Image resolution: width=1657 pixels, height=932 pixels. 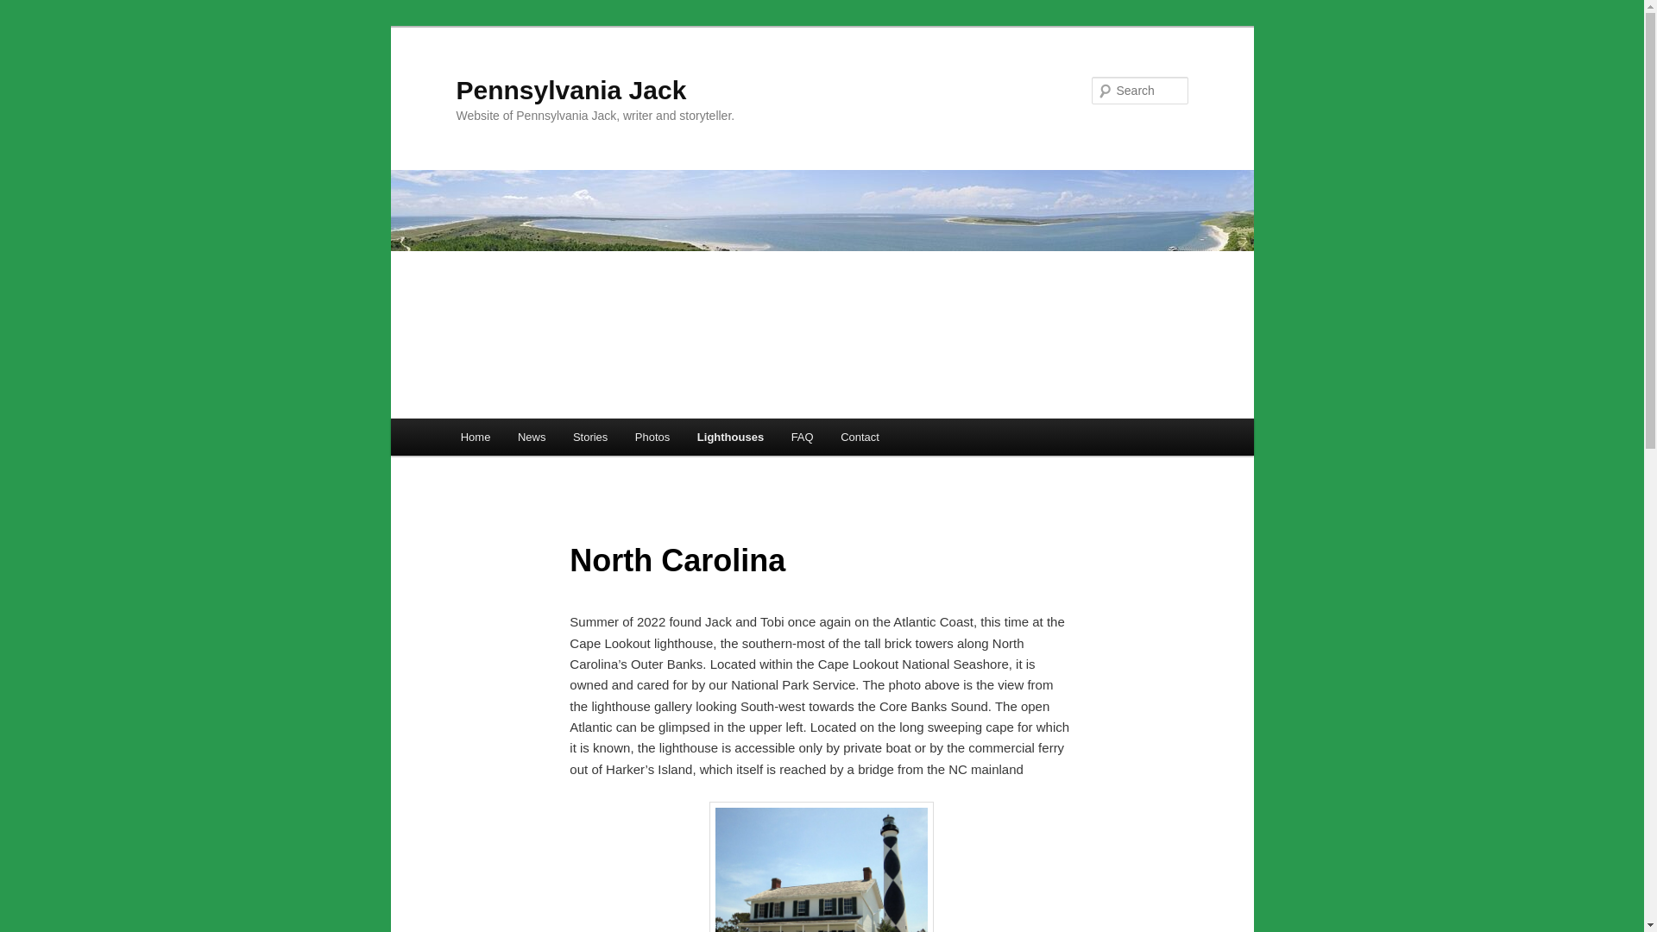 What do you see at coordinates (570, 90) in the screenshot?
I see `Pennsylvania Jack` at bounding box center [570, 90].